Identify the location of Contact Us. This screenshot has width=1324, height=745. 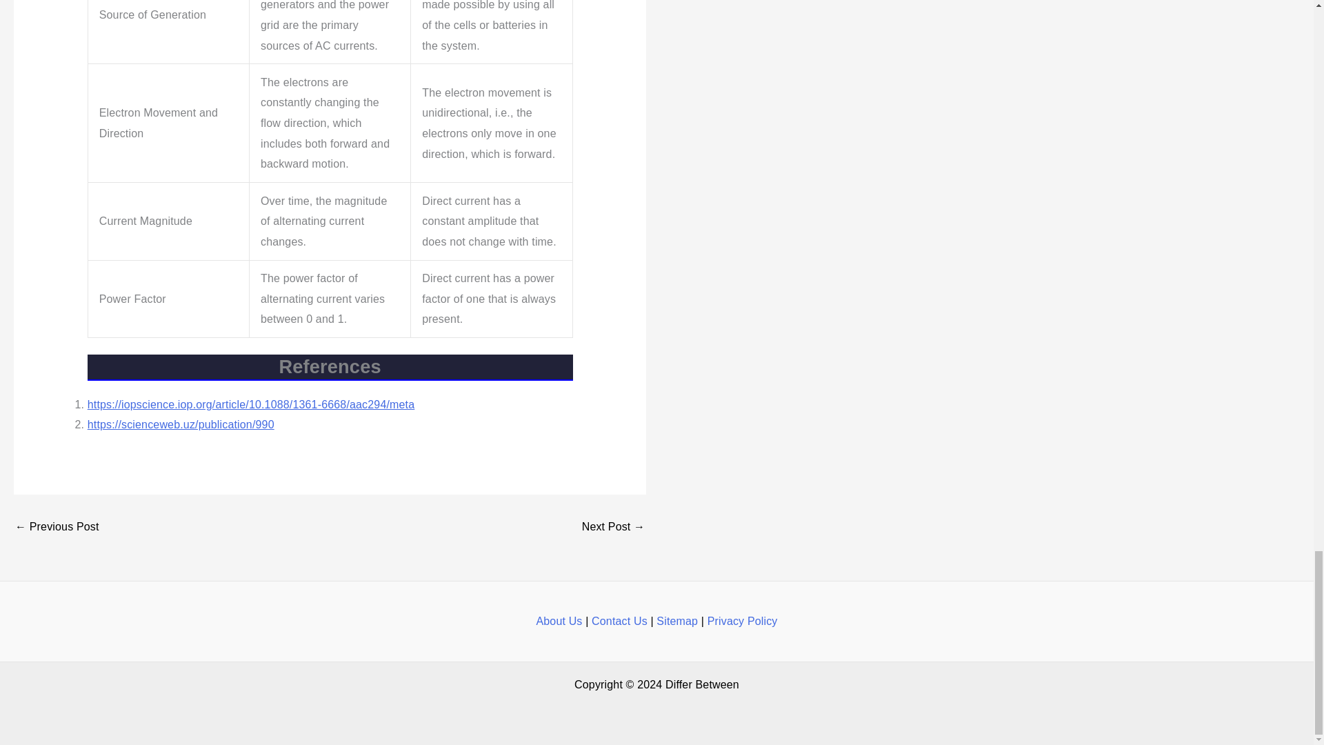
(619, 621).